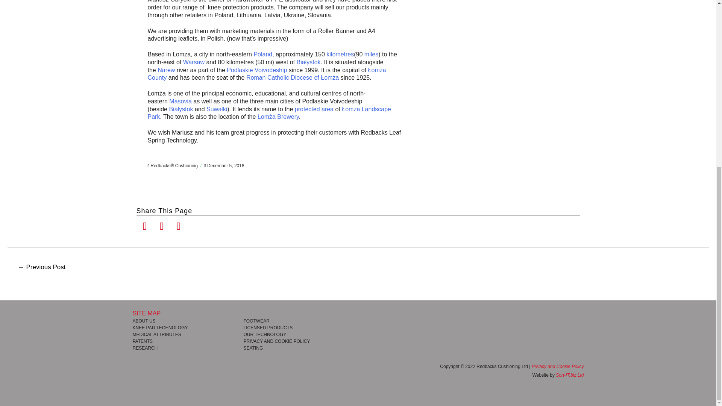 This screenshot has height=406, width=722. I want to click on Podlaskie Voivodeship, so click(256, 70).